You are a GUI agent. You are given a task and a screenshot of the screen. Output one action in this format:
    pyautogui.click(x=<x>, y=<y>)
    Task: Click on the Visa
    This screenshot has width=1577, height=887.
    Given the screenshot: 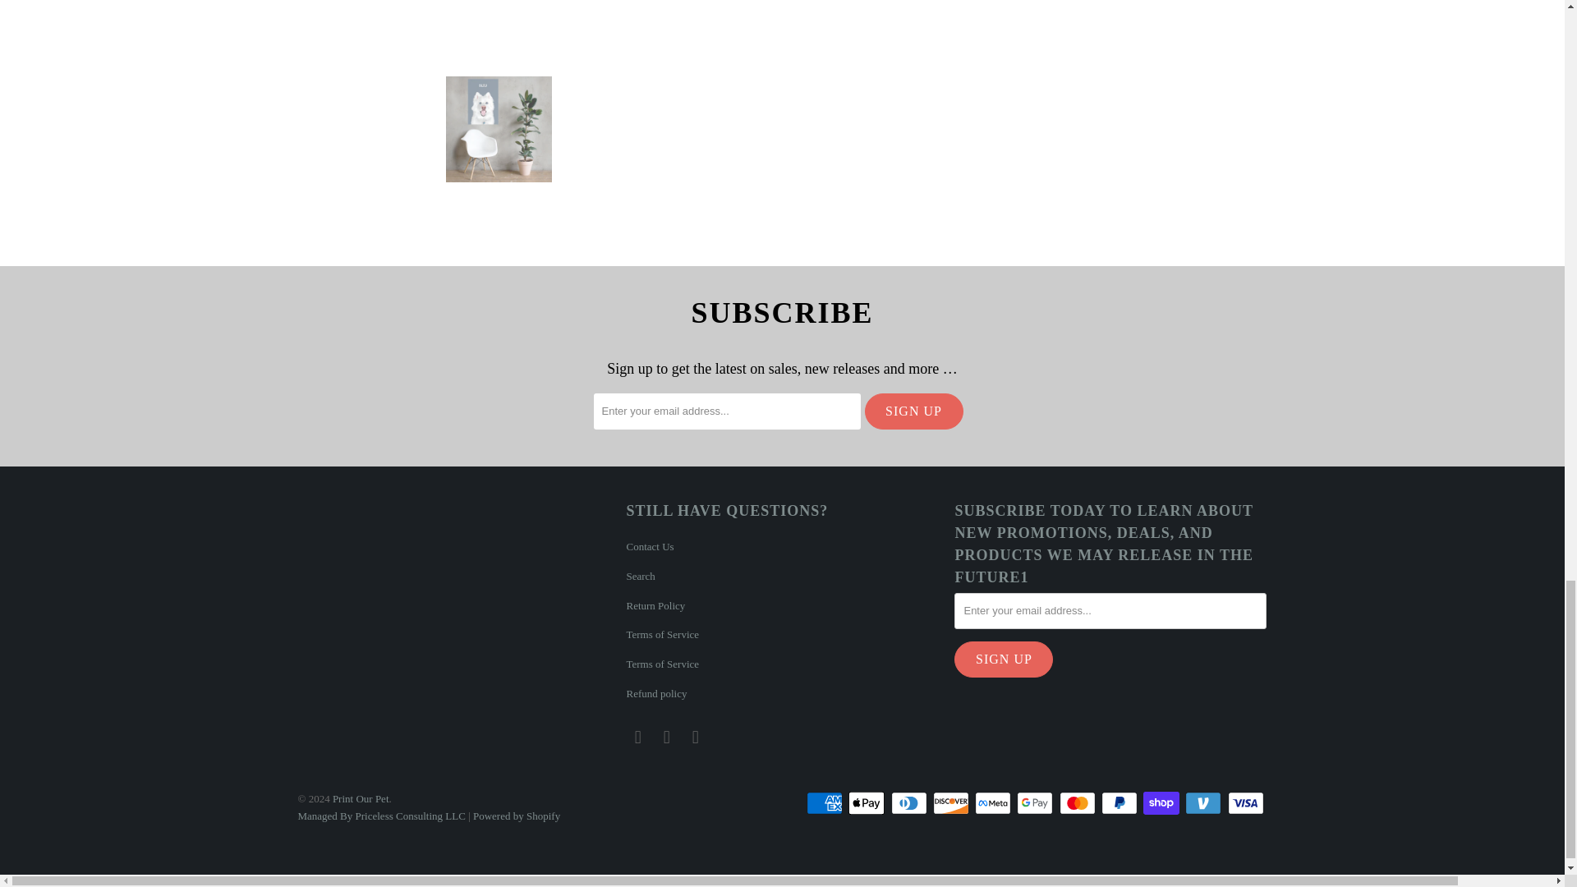 What is the action you would take?
    pyautogui.click(x=1246, y=803)
    